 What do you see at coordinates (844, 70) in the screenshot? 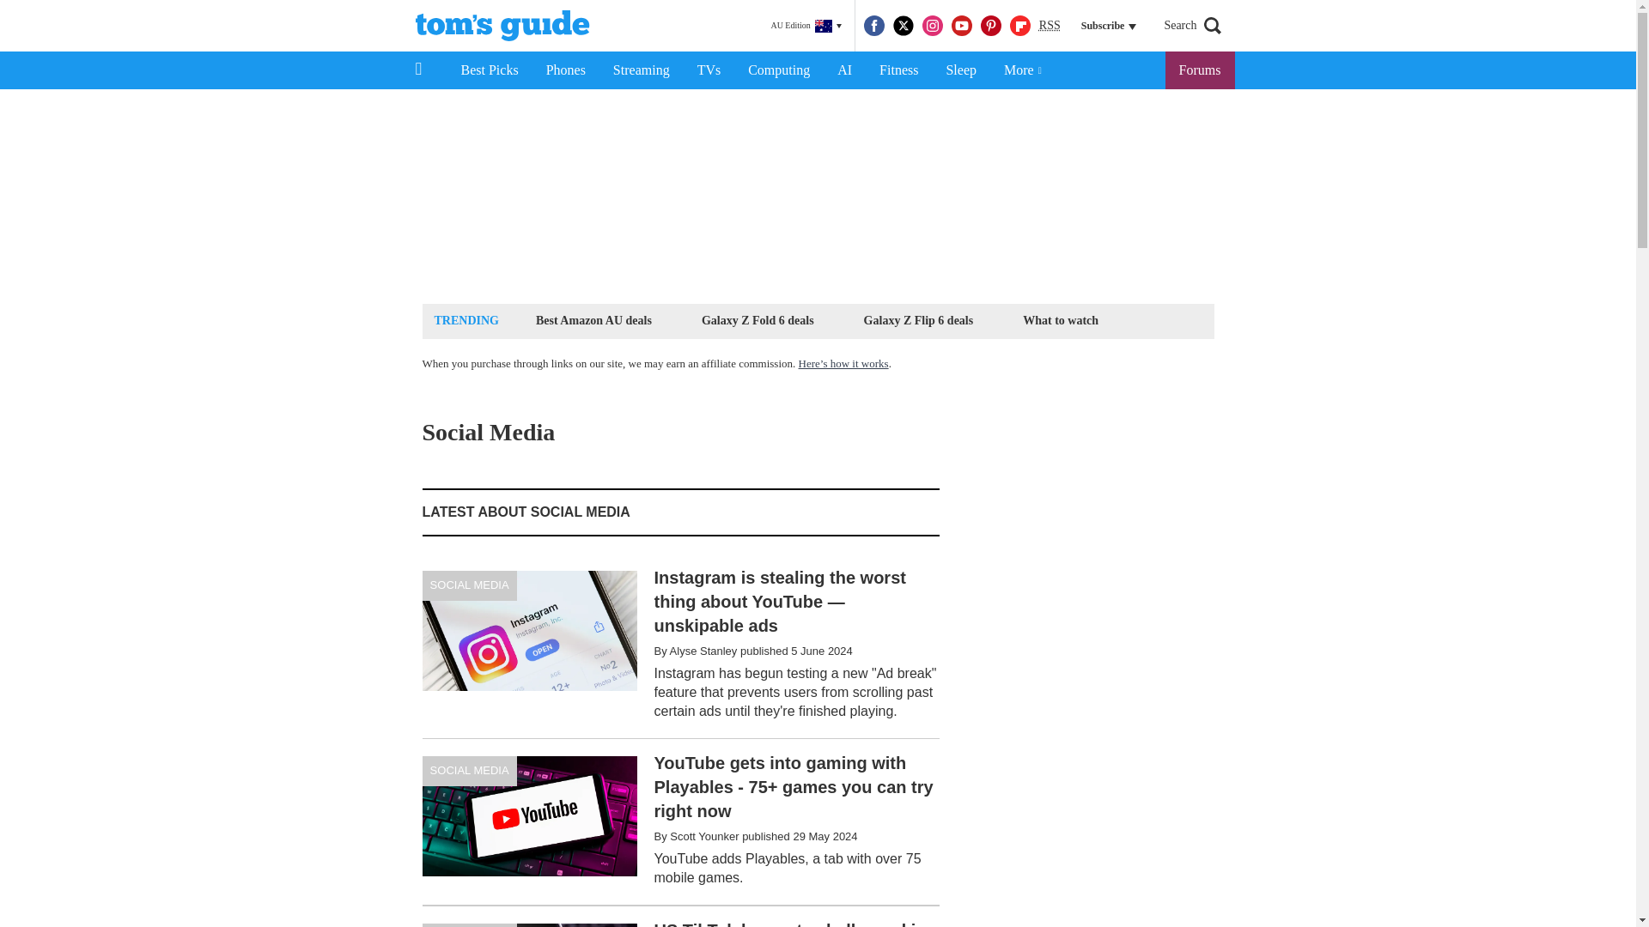
I see `AI` at bounding box center [844, 70].